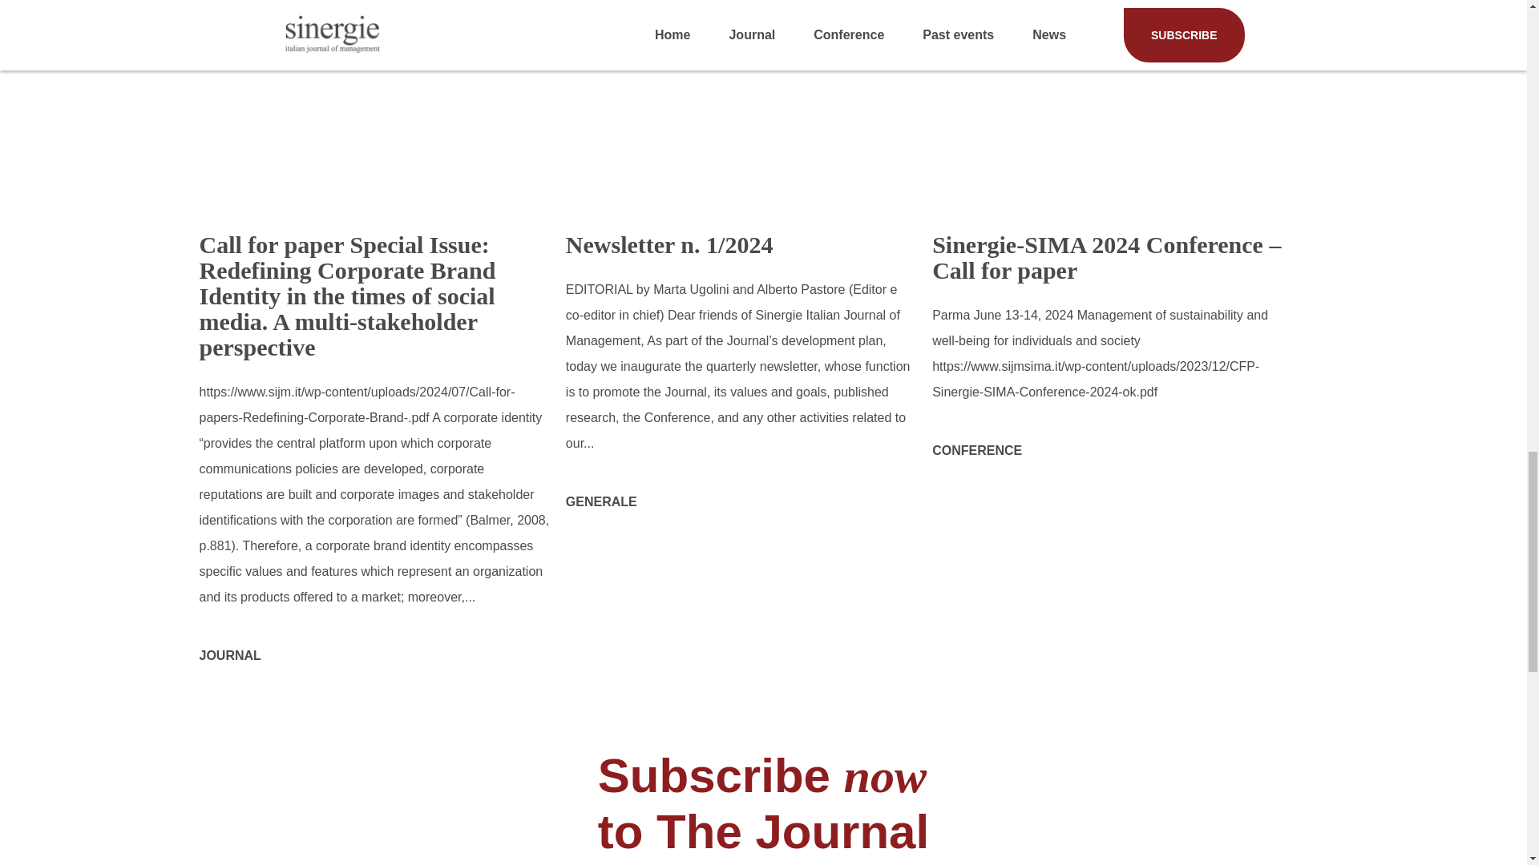  I want to click on GENERALE, so click(601, 501).